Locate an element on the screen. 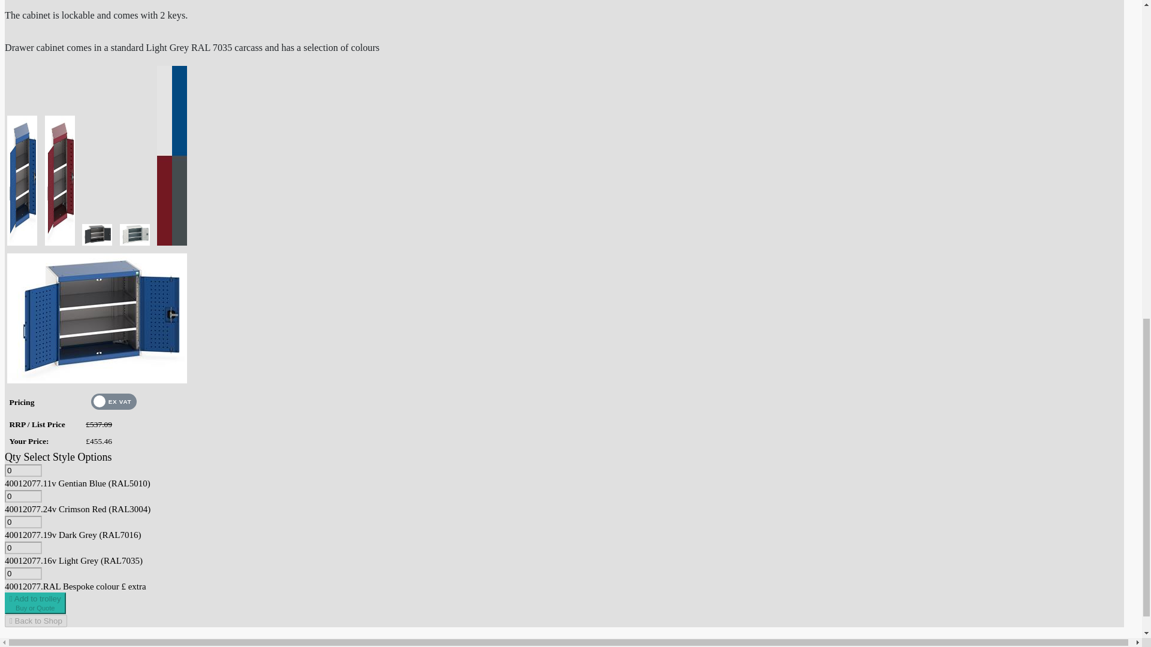 This screenshot has height=647, width=1151. 0 is located at coordinates (23, 548).